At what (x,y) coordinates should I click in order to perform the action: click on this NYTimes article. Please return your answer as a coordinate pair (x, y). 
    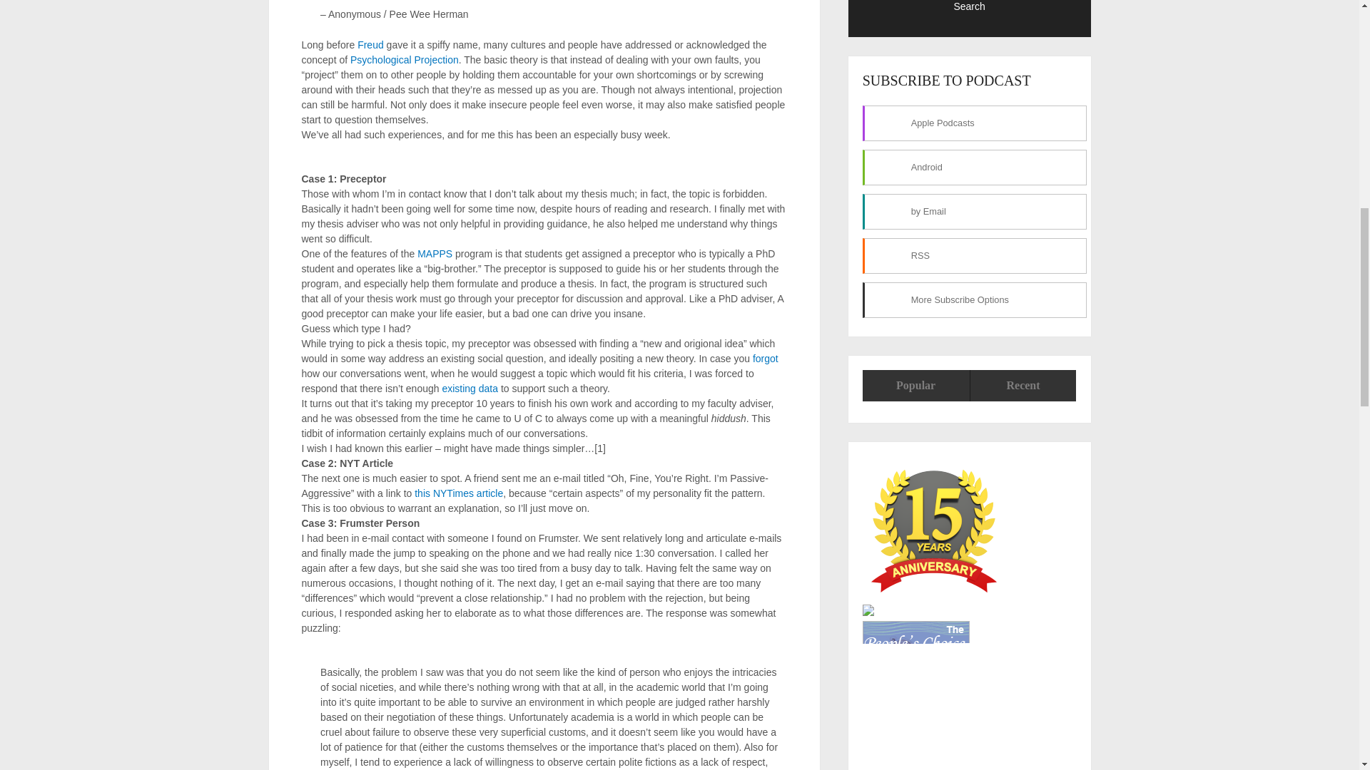
    Looking at the image, I should click on (458, 493).